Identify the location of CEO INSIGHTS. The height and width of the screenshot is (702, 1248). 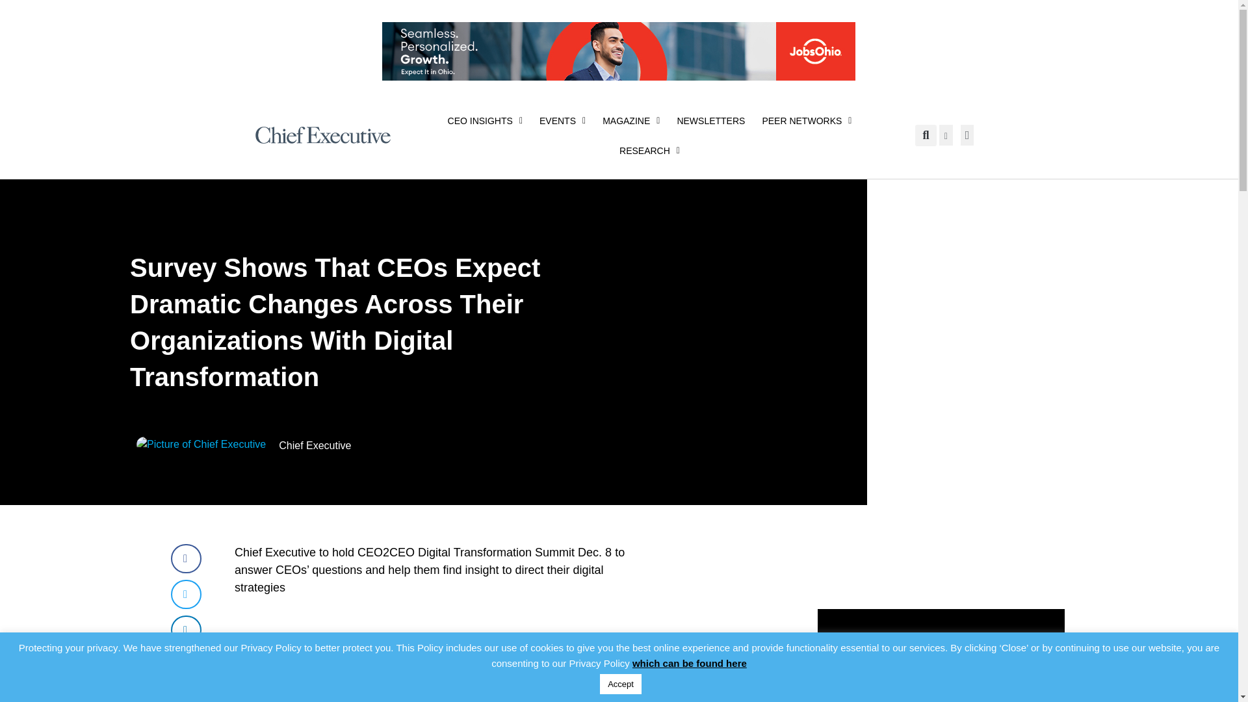
(485, 121).